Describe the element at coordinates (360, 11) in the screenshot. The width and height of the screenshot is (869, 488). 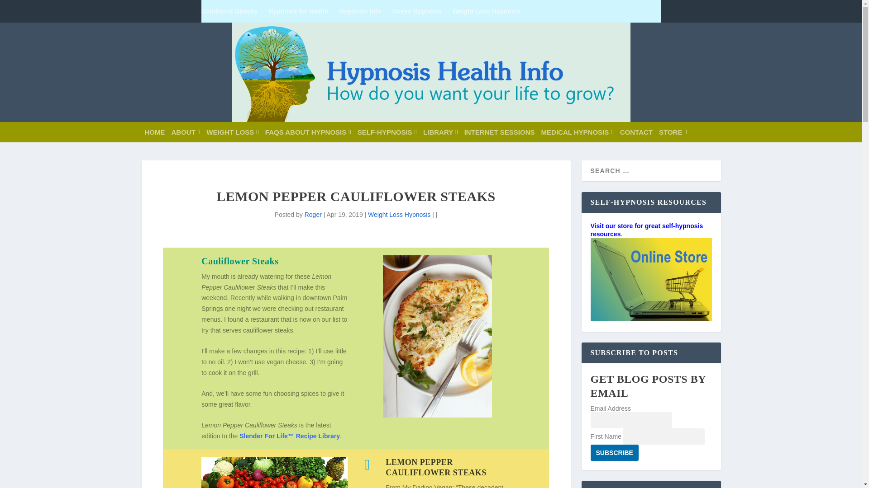
I see `Hypnosis Info` at that location.